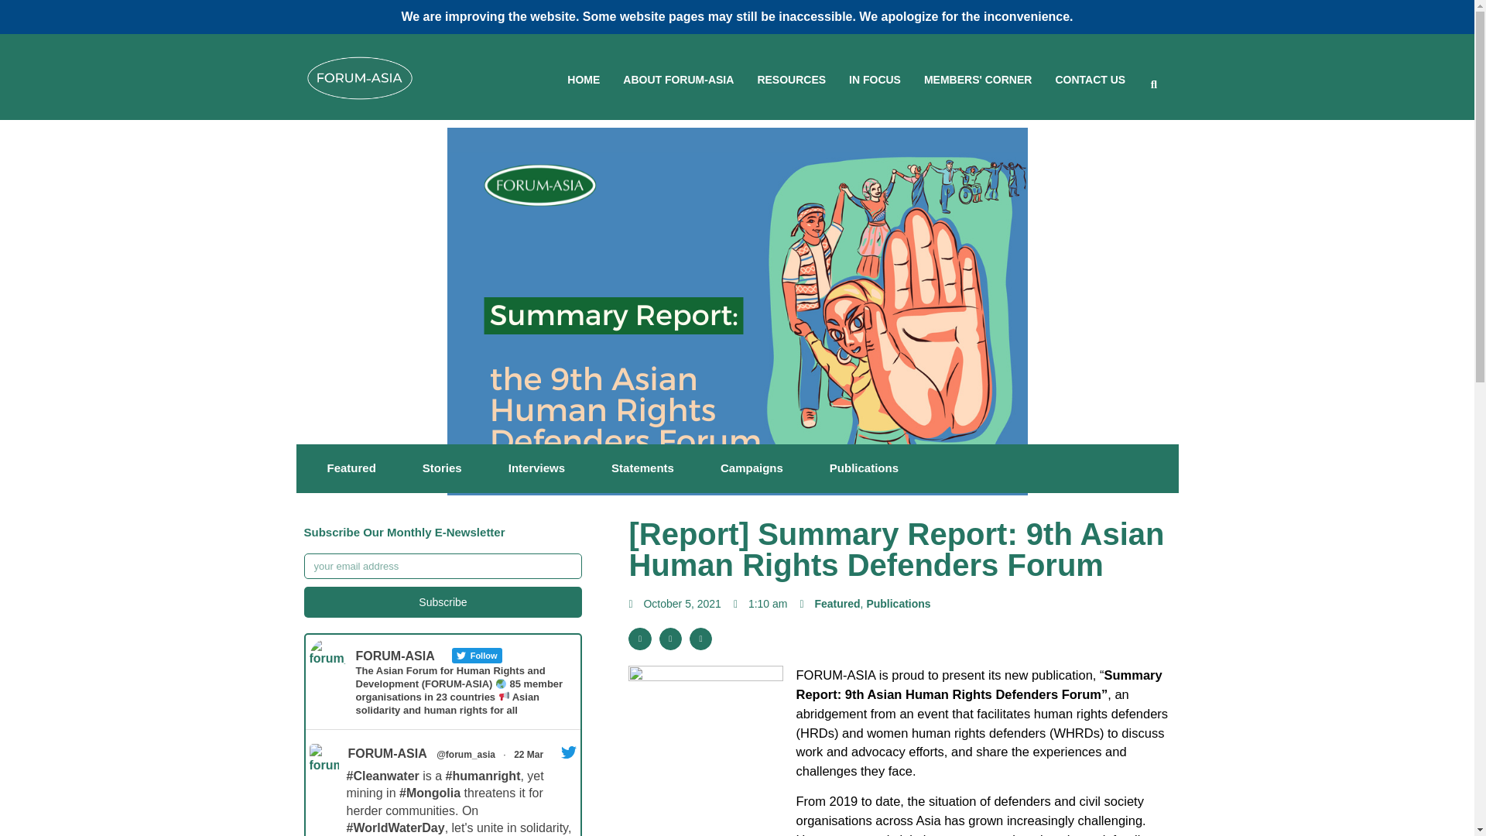  What do you see at coordinates (875, 81) in the screenshot?
I see `IN FOCUS` at bounding box center [875, 81].